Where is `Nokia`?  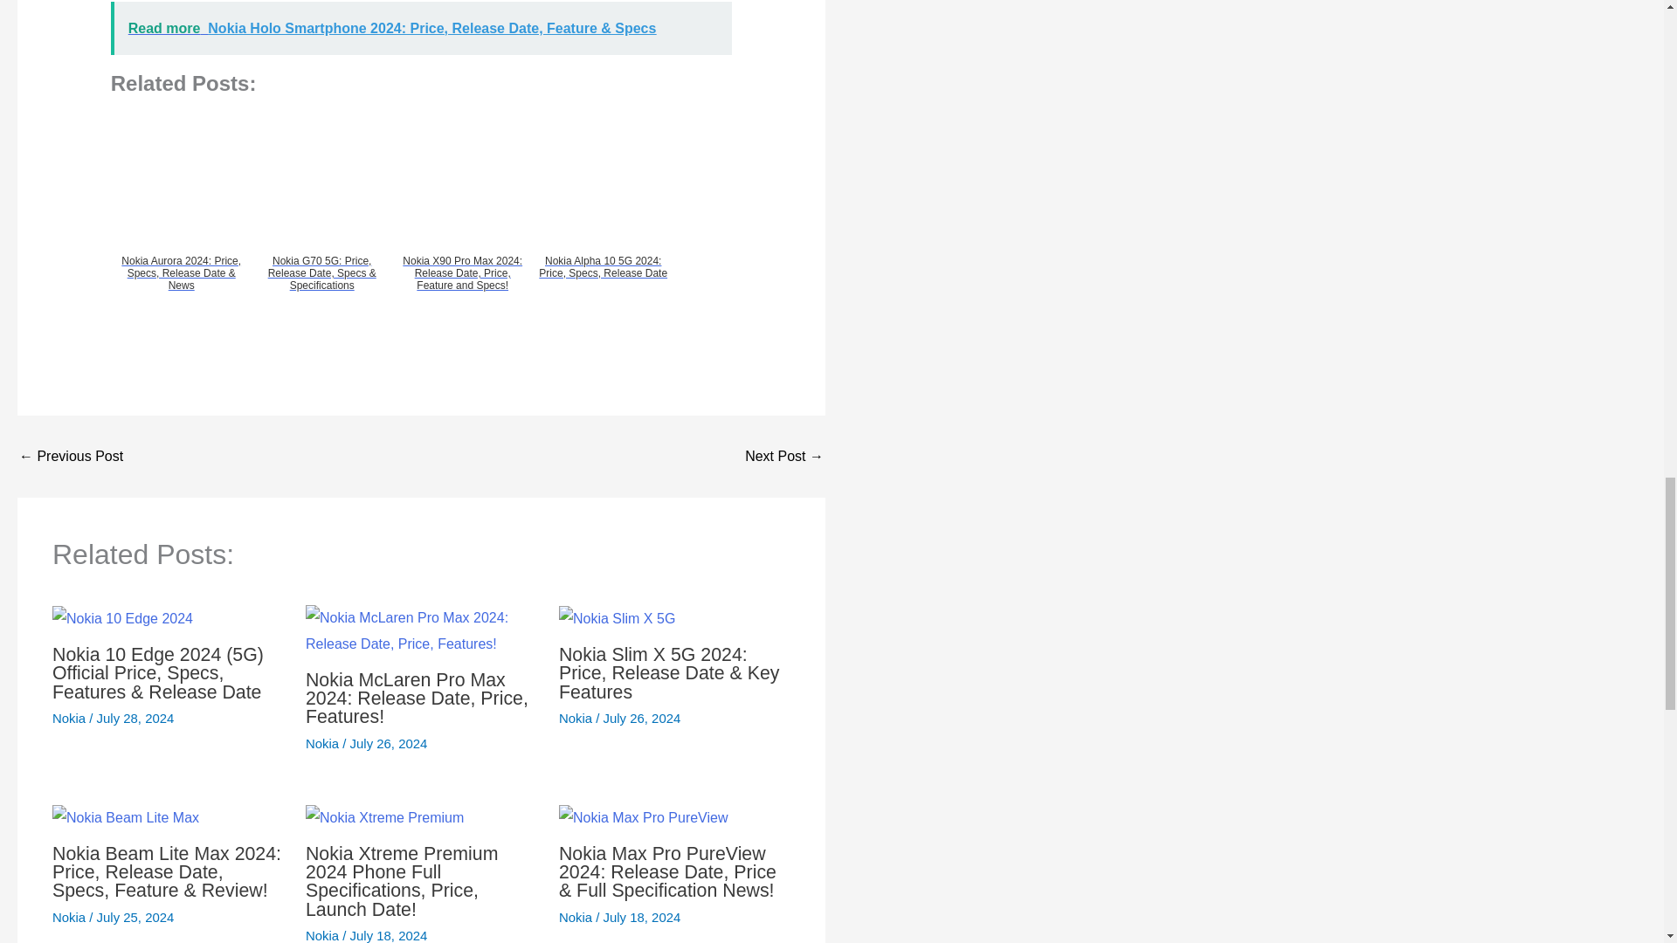 Nokia is located at coordinates (575, 718).